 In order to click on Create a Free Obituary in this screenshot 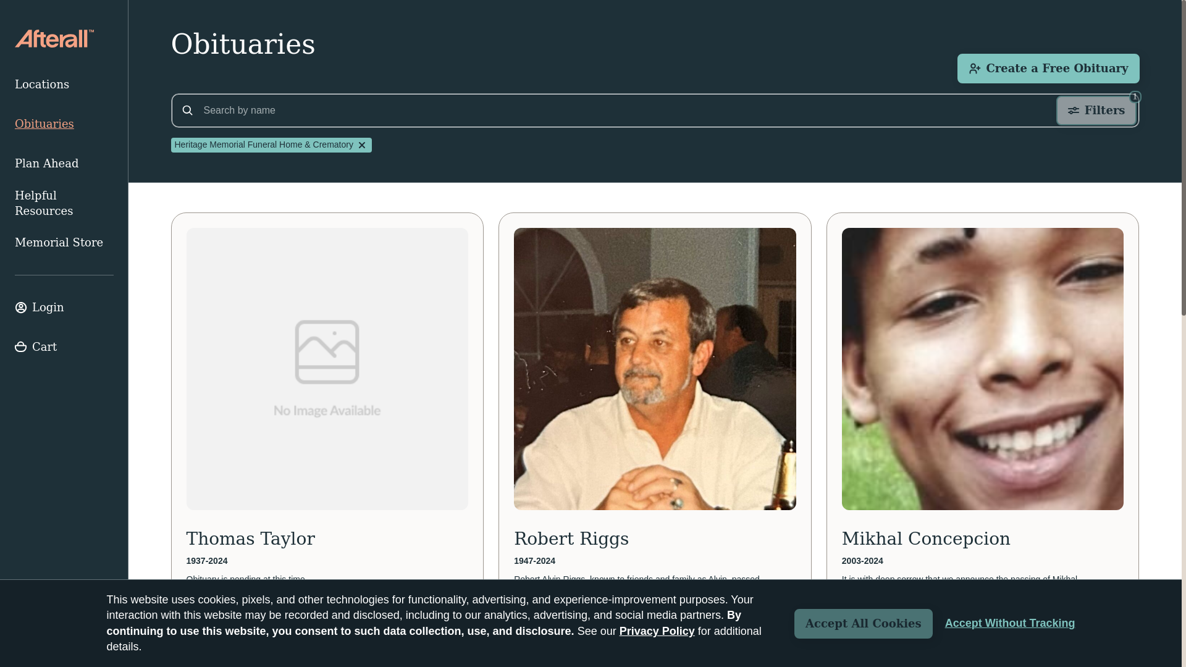, I will do `click(1048, 69)`.